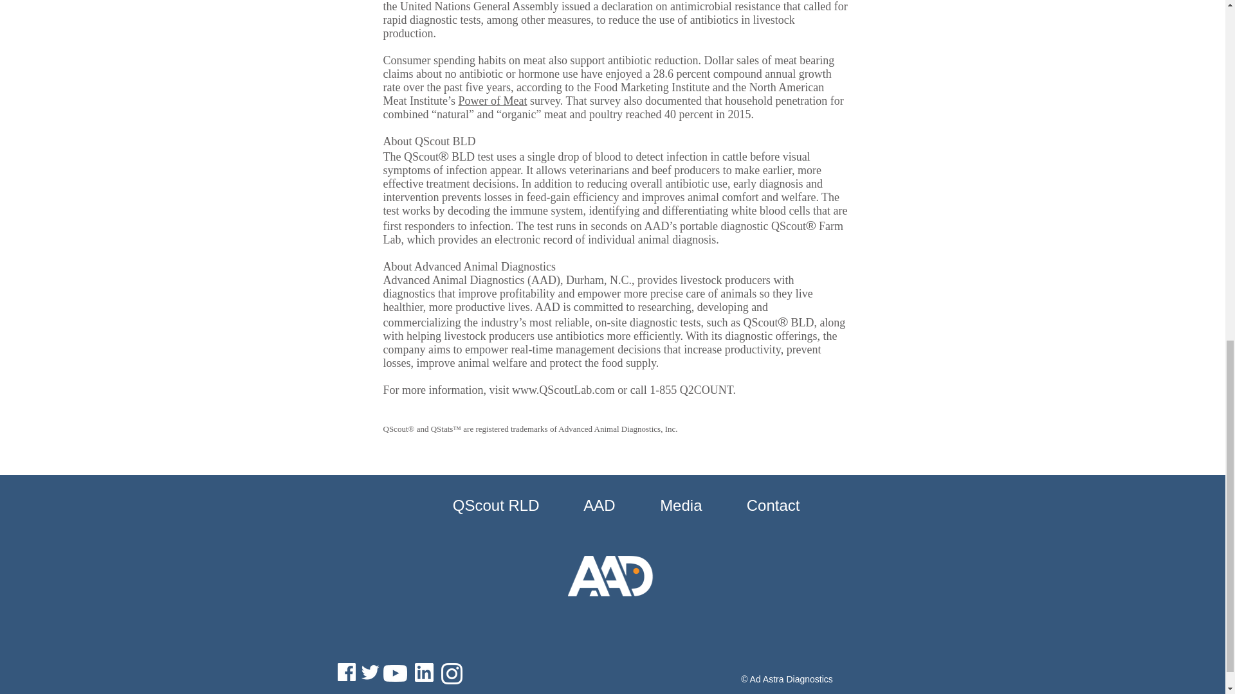  Describe the element at coordinates (563, 389) in the screenshot. I see `www.QScoutLab.com` at that location.